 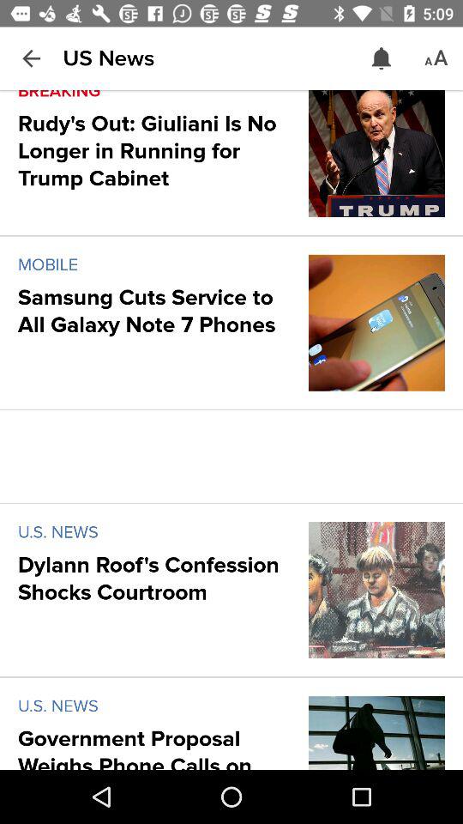 What do you see at coordinates (108, 58) in the screenshot?
I see `turn on item above breaking icon` at bounding box center [108, 58].